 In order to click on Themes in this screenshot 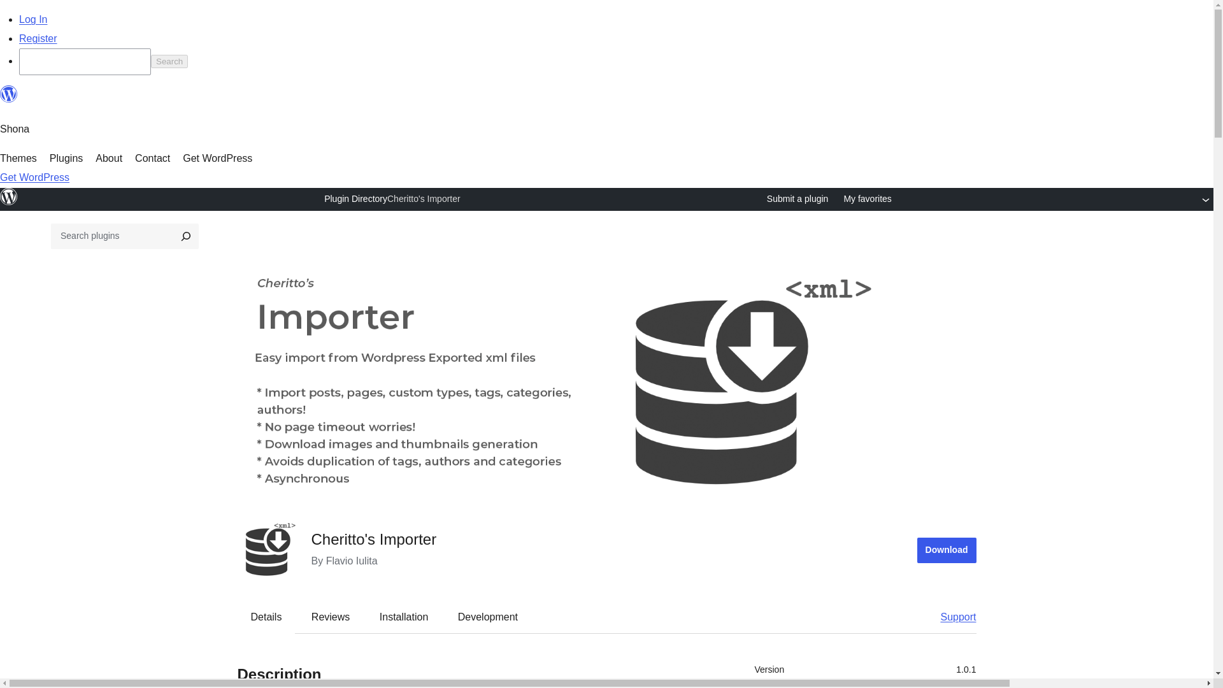, I will do `click(18, 158)`.